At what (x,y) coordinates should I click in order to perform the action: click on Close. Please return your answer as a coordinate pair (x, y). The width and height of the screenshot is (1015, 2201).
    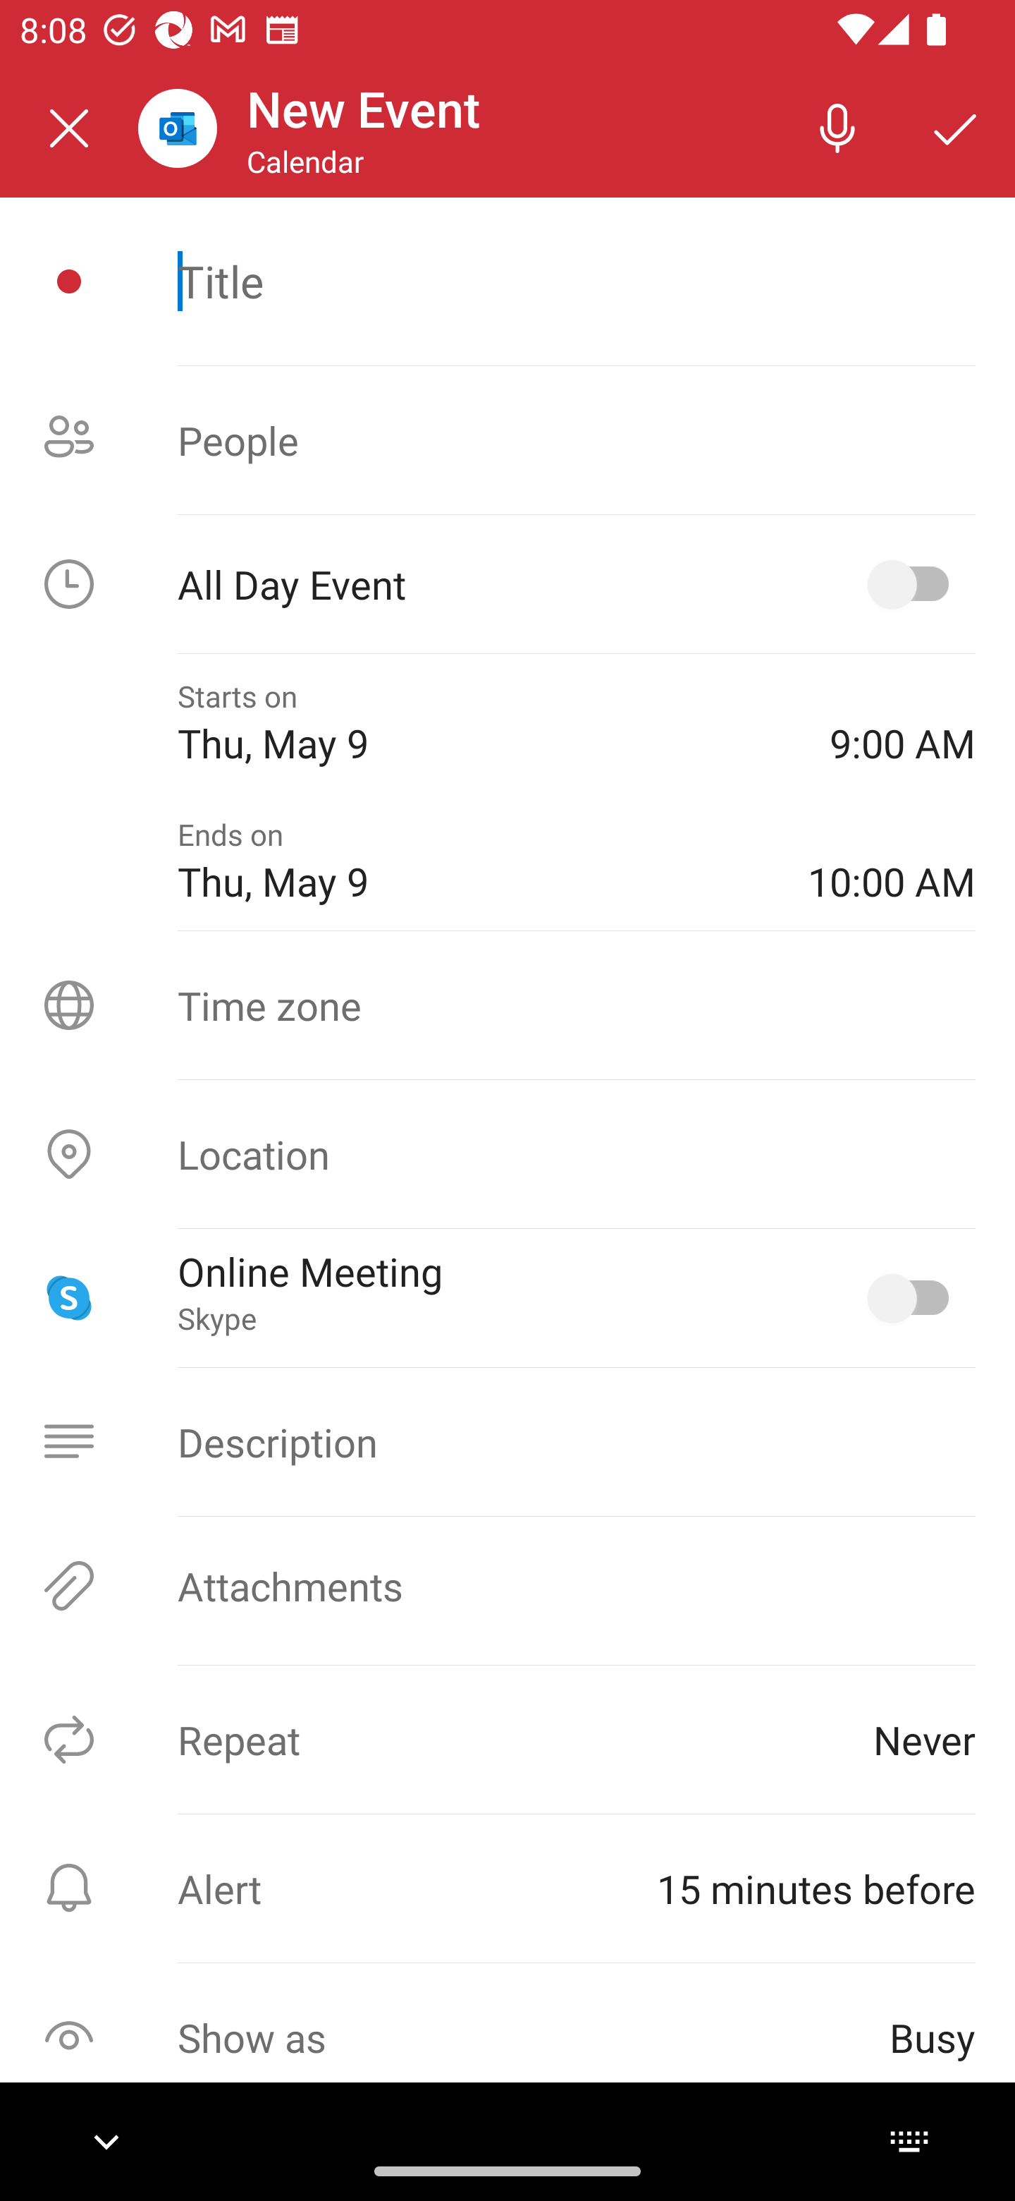
    Looking at the image, I should click on (69, 128).